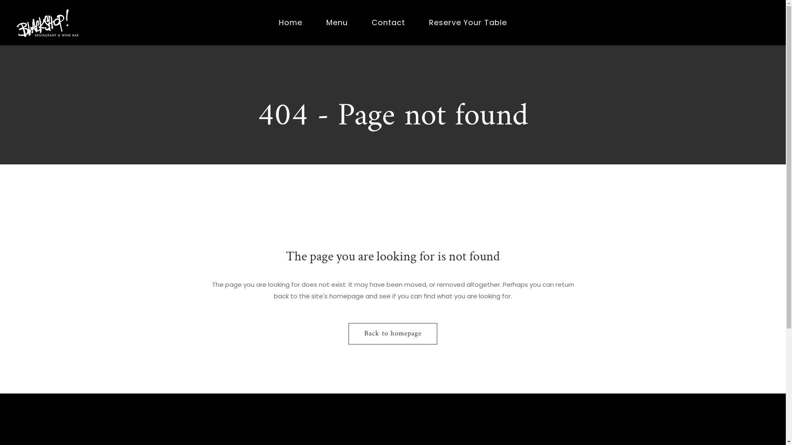  What do you see at coordinates (468, 23) in the screenshot?
I see `Reserve Your Table` at bounding box center [468, 23].